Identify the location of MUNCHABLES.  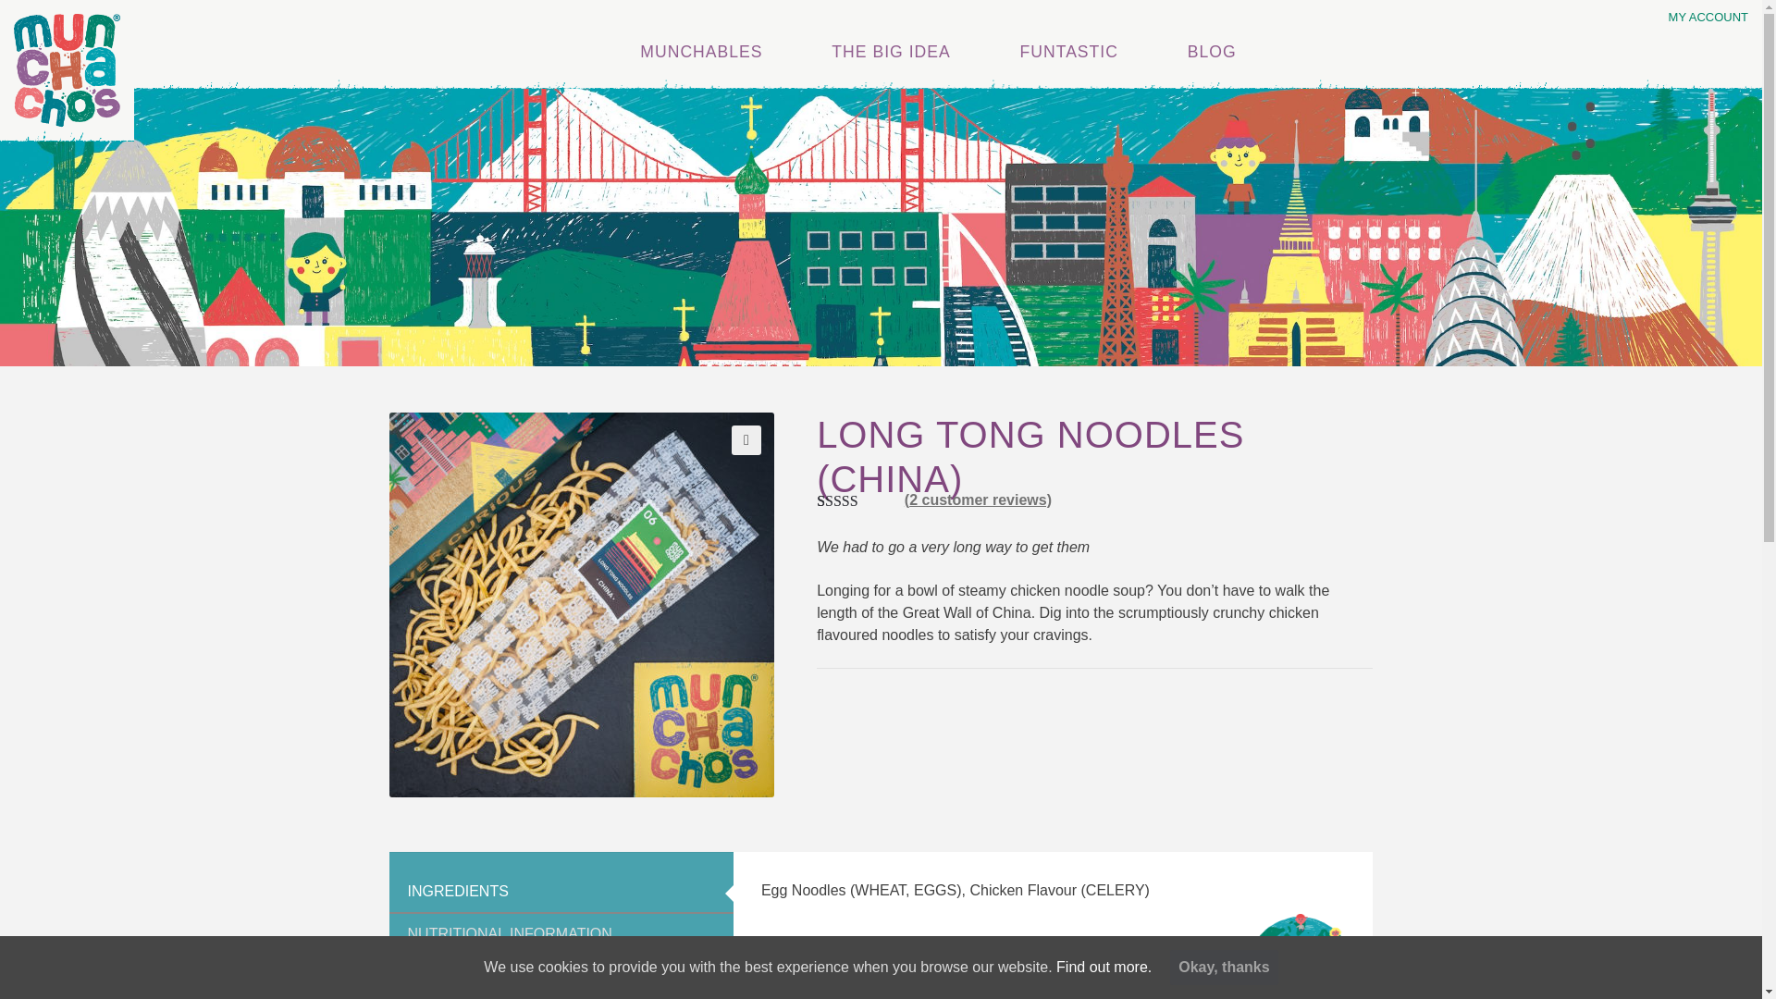
(701, 40).